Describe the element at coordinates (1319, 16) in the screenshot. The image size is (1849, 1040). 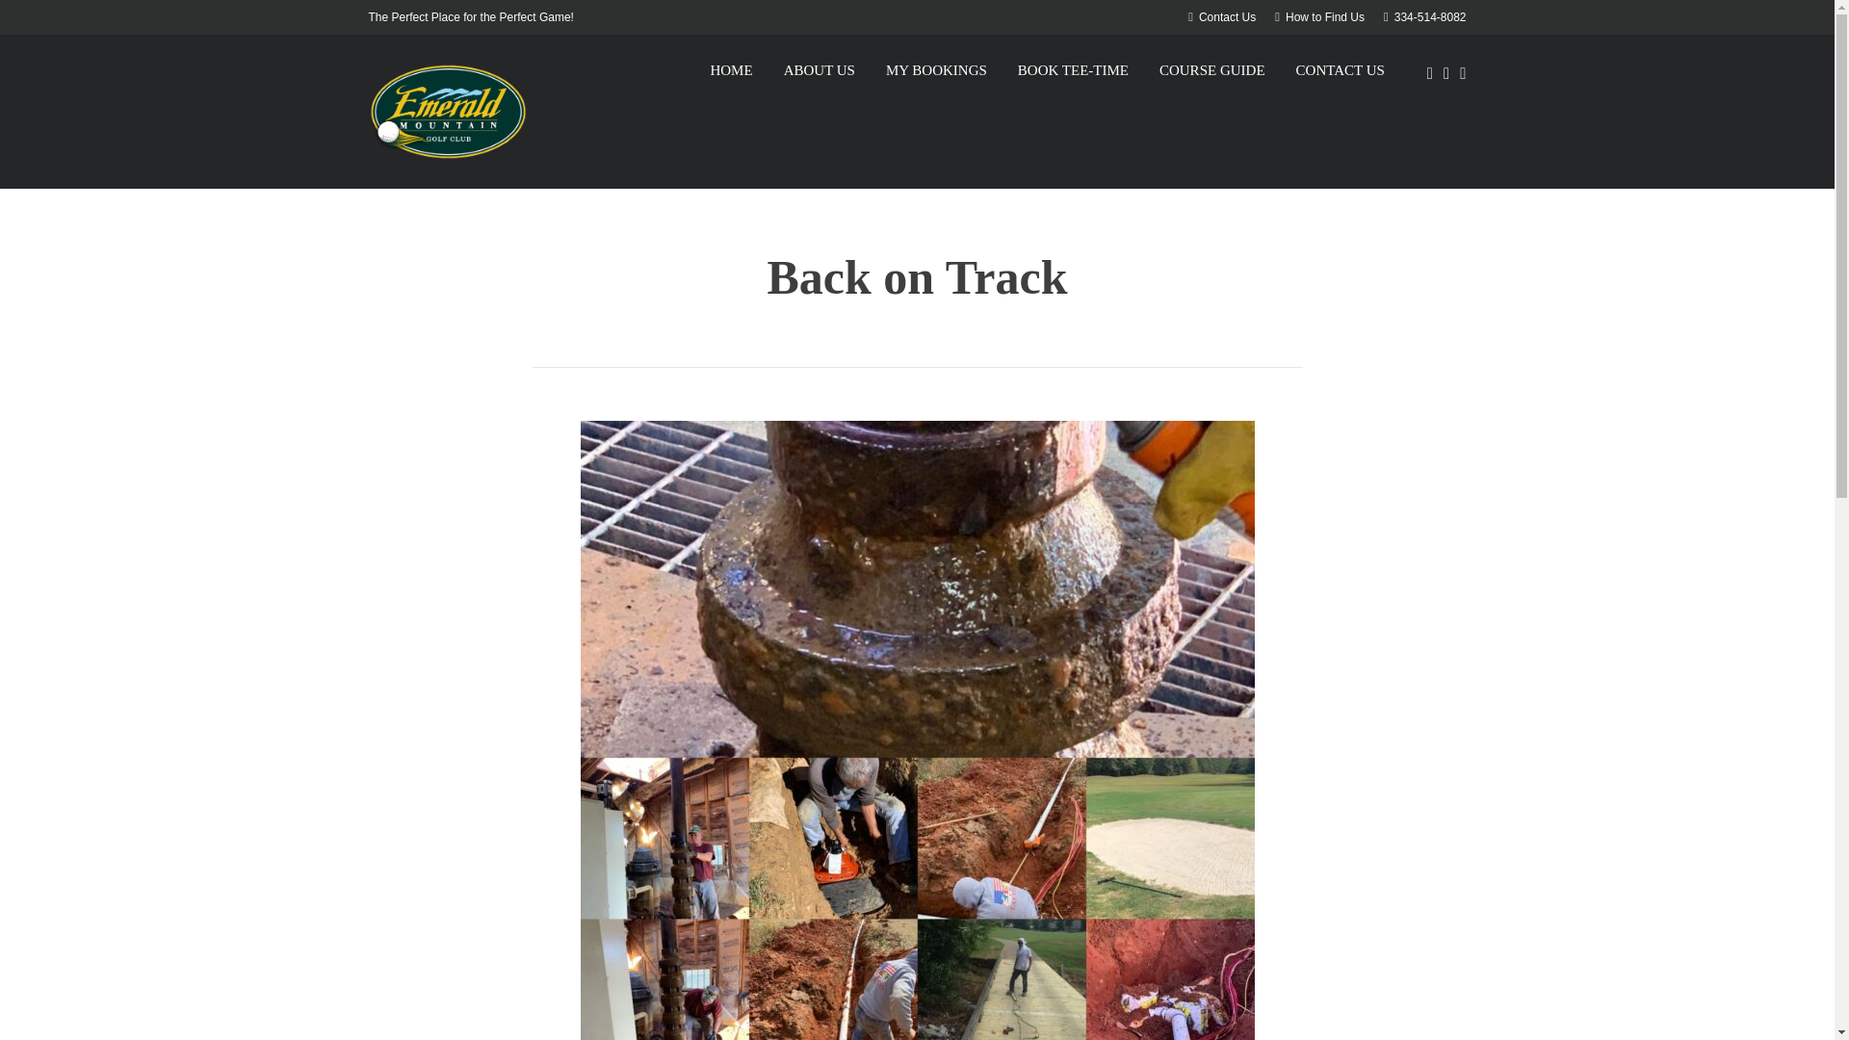
I see `How to Find Us` at that location.